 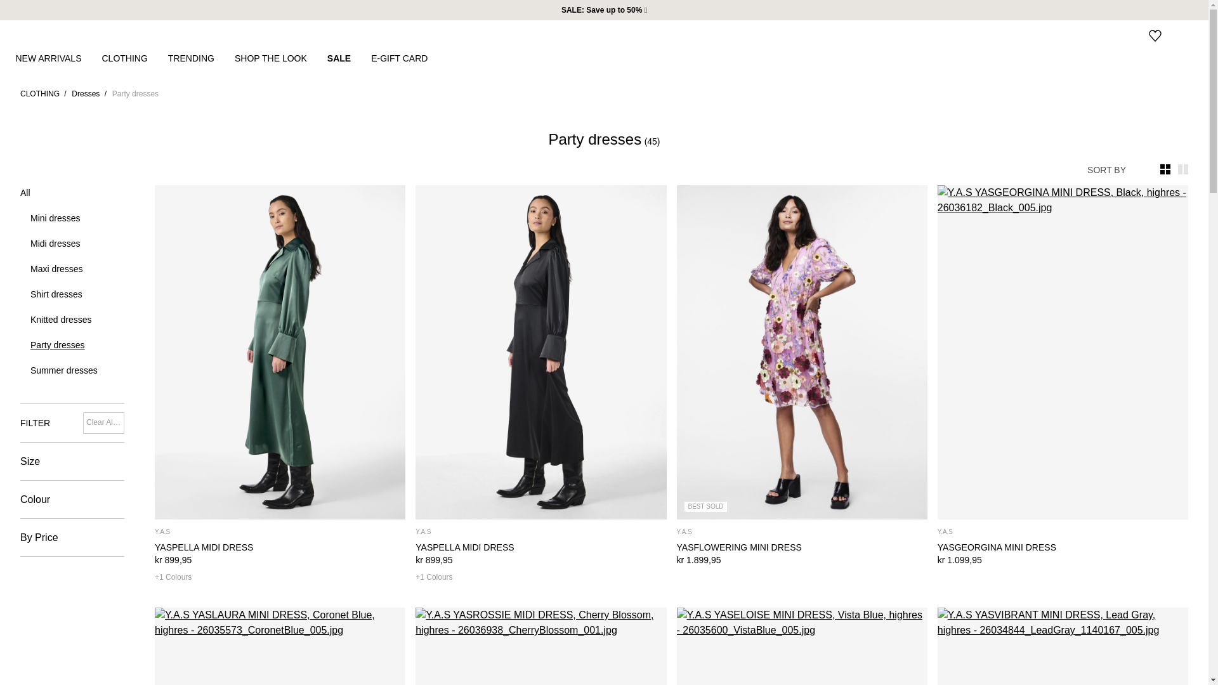 I want to click on TRENDING, so click(x=201, y=58).